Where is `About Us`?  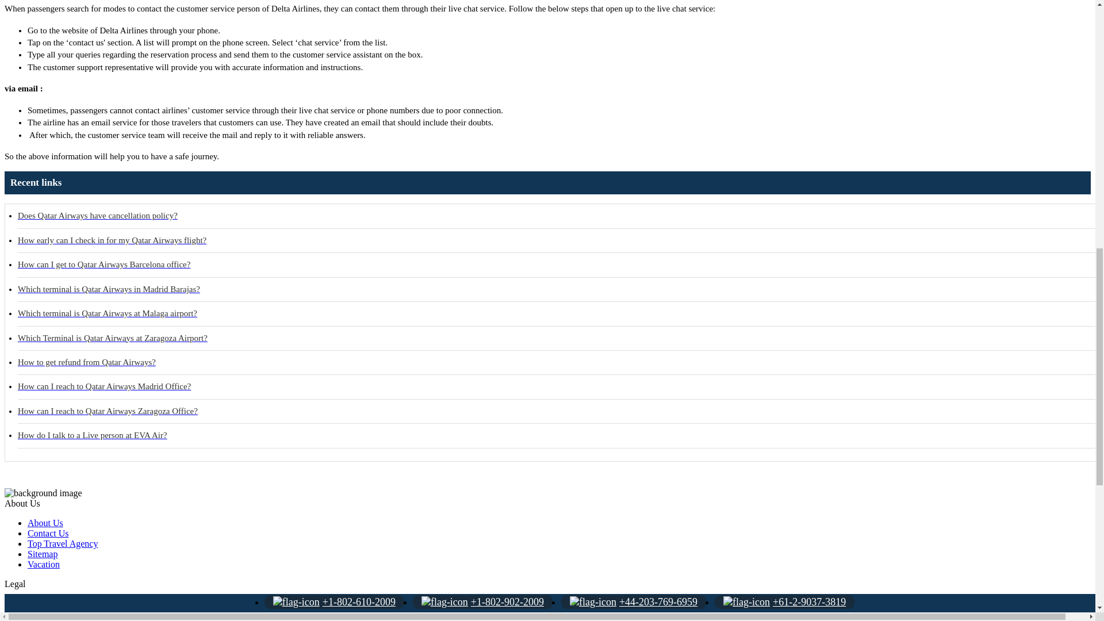
About Us is located at coordinates (45, 523).